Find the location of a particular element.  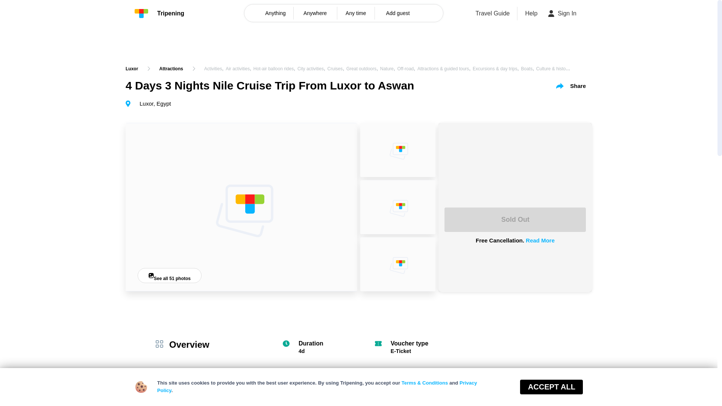

Off-road is located at coordinates (405, 69).